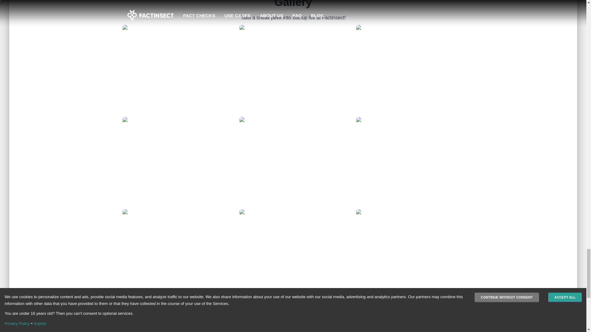  Describe the element at coordinates (293, 255) in the screenshot. I see `Factinsect is presenting in front of journalistis` at that location.